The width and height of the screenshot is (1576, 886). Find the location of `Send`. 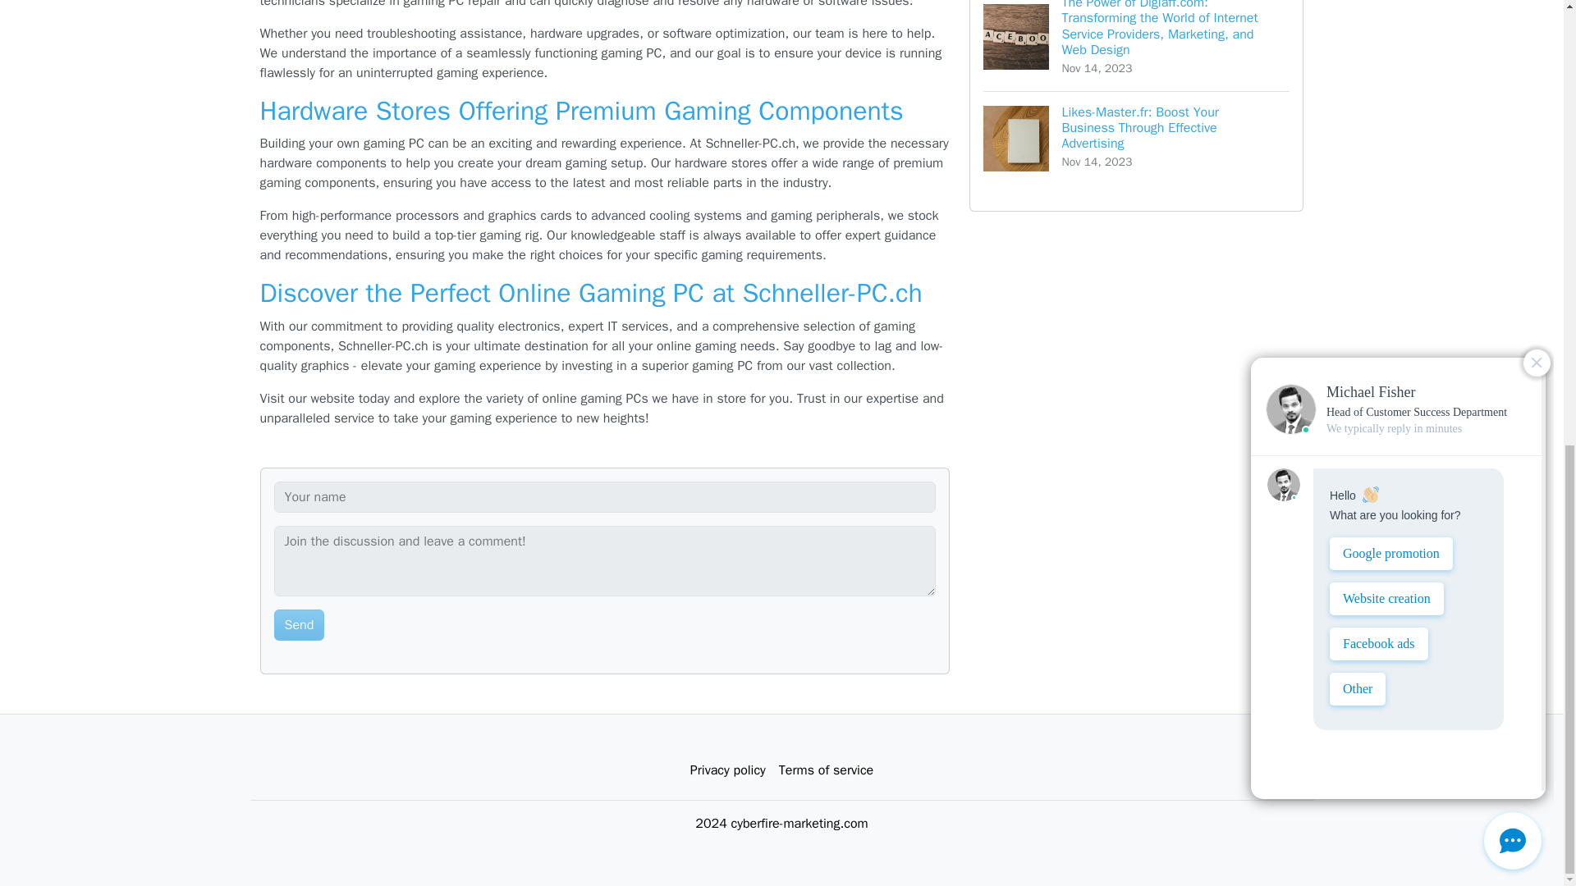

Send is located at coordinates (299, 625).